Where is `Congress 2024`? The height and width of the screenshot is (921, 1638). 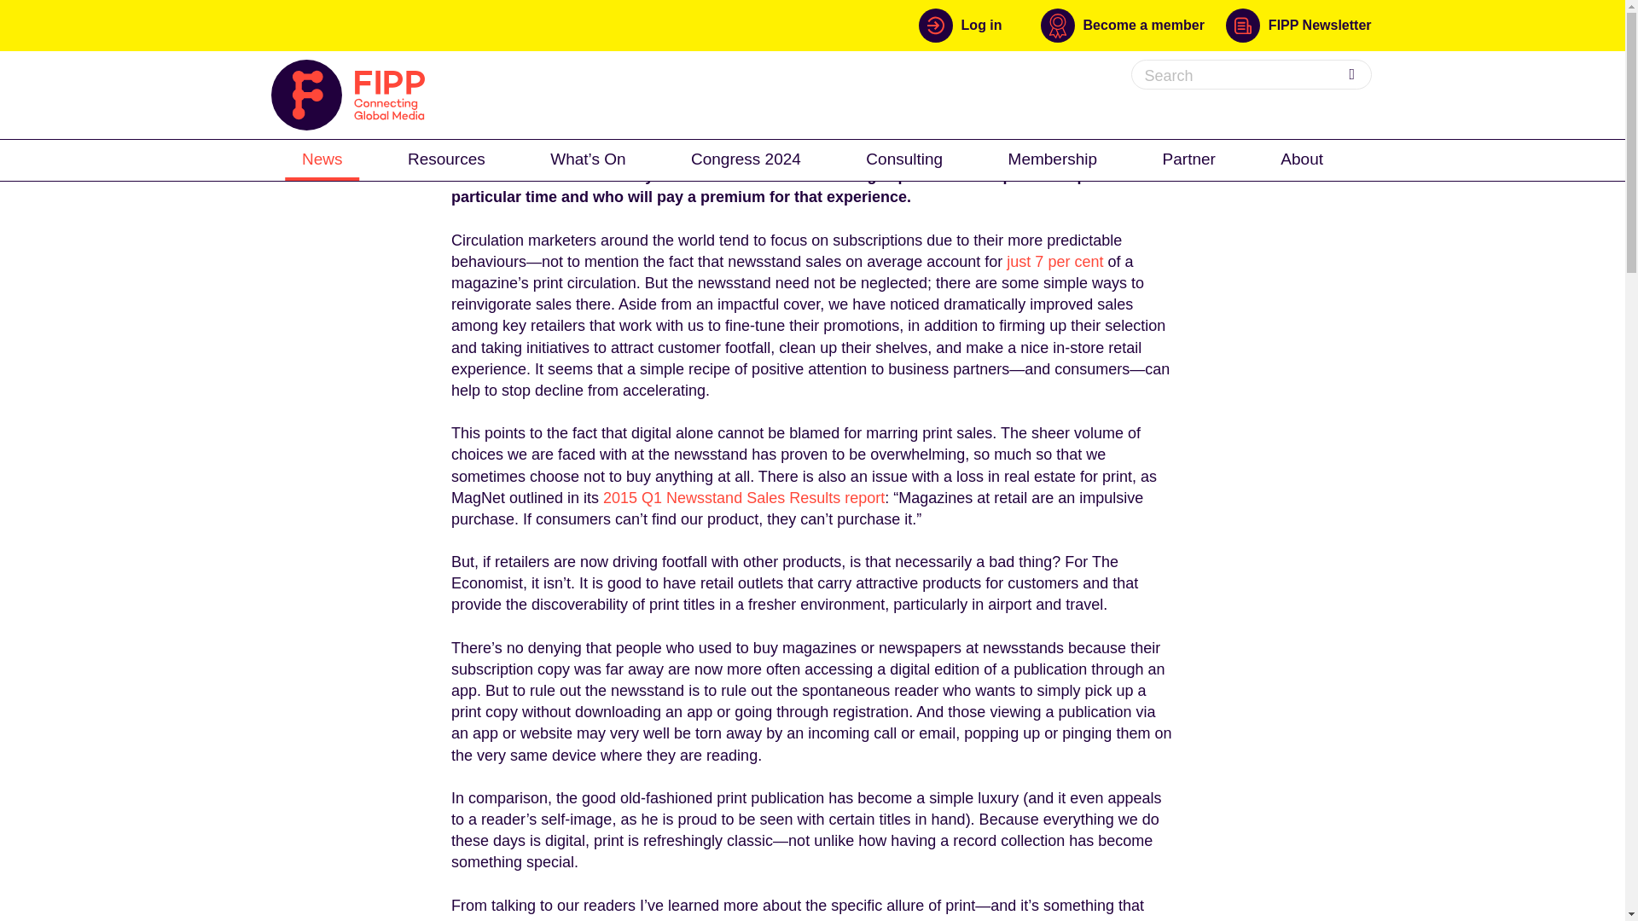
Congress 2024 is located at coordinates (746, 159).